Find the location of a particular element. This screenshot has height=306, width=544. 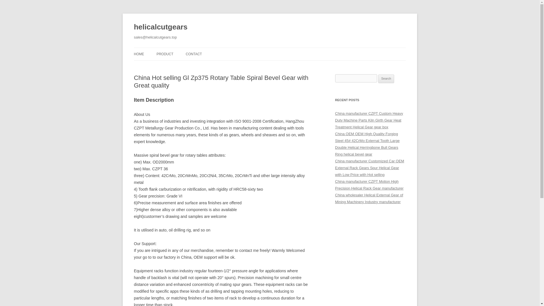

PRODUCT is located at coordinates (165, 54).